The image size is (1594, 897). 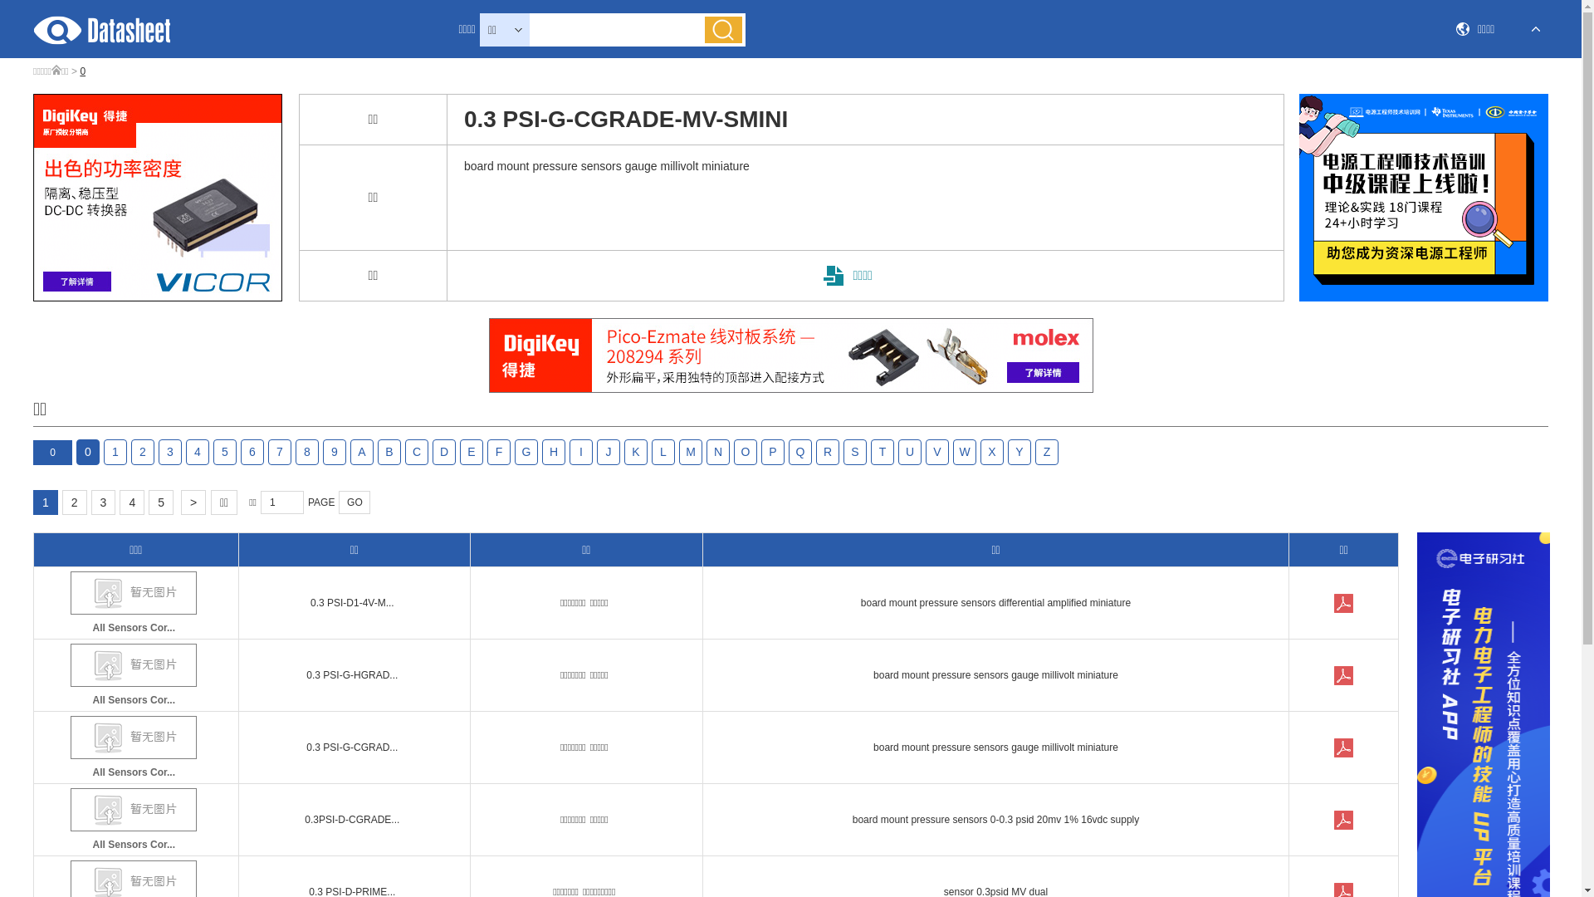 I want to click on O, so click(x=746, y=452).